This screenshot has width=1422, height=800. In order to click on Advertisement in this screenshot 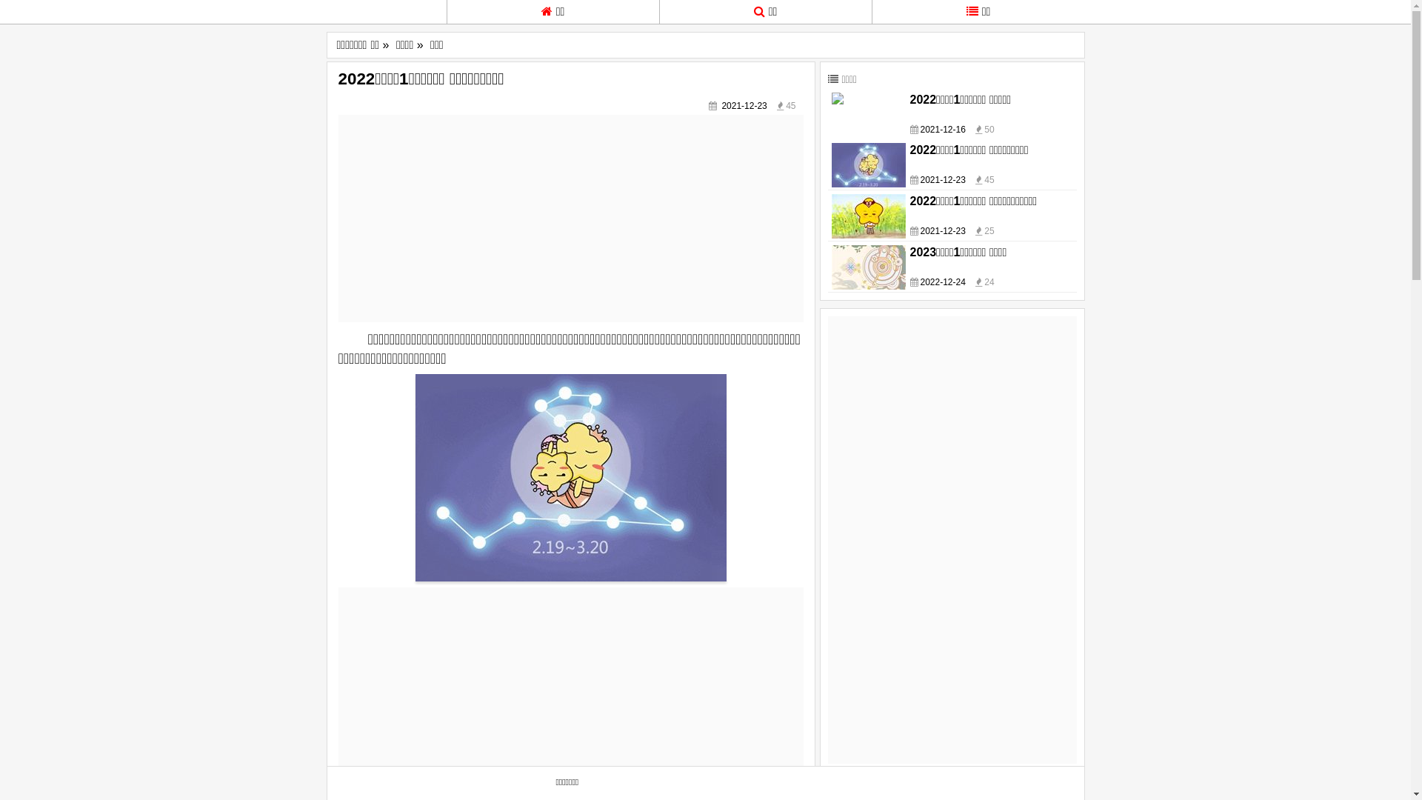, I will do `click(570, 219)`.